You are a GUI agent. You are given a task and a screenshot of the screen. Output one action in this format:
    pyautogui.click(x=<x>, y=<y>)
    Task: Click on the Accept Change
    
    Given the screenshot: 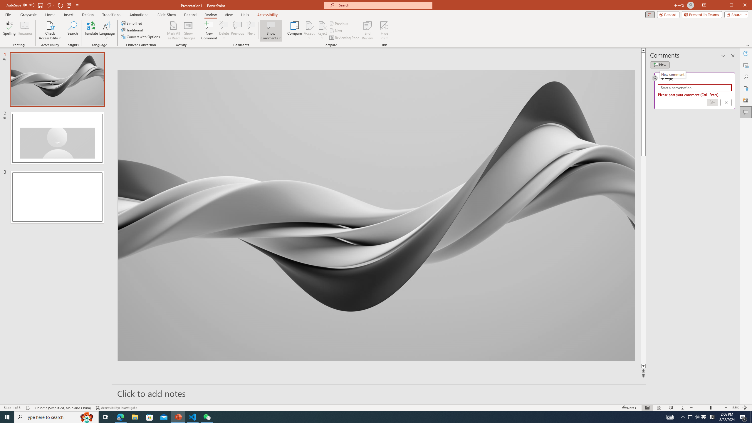 What is the action you would take?
    pyautogui.click(x=309, y=25)
    